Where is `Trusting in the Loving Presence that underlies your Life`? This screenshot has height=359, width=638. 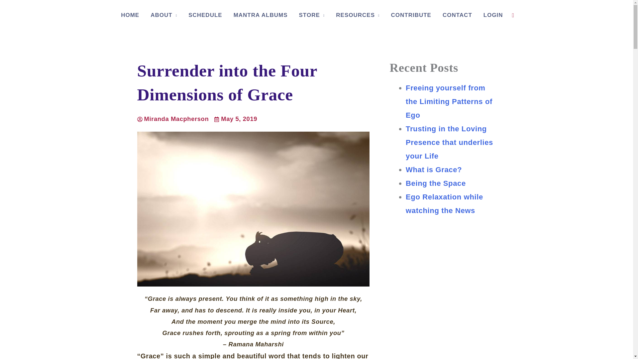
Trusting in the Loving Presence that underlies your Life is located at coordinates (449, 142).